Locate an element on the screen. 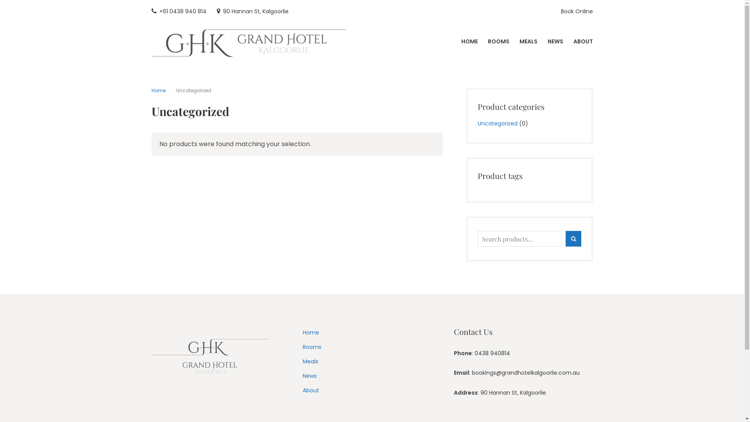  News is located at coordinates (310, 376).